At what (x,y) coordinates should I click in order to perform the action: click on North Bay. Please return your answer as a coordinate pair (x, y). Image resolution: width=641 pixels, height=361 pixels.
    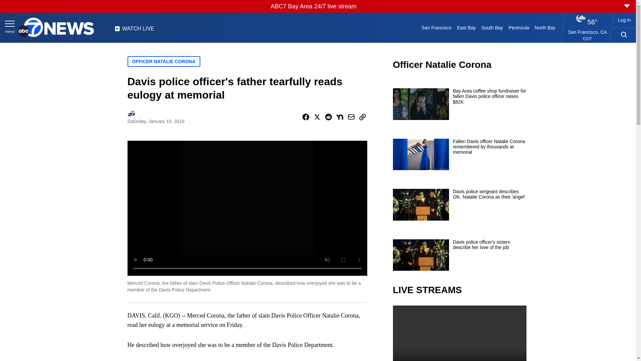
    Looking at the image, I should click on (545, 27).